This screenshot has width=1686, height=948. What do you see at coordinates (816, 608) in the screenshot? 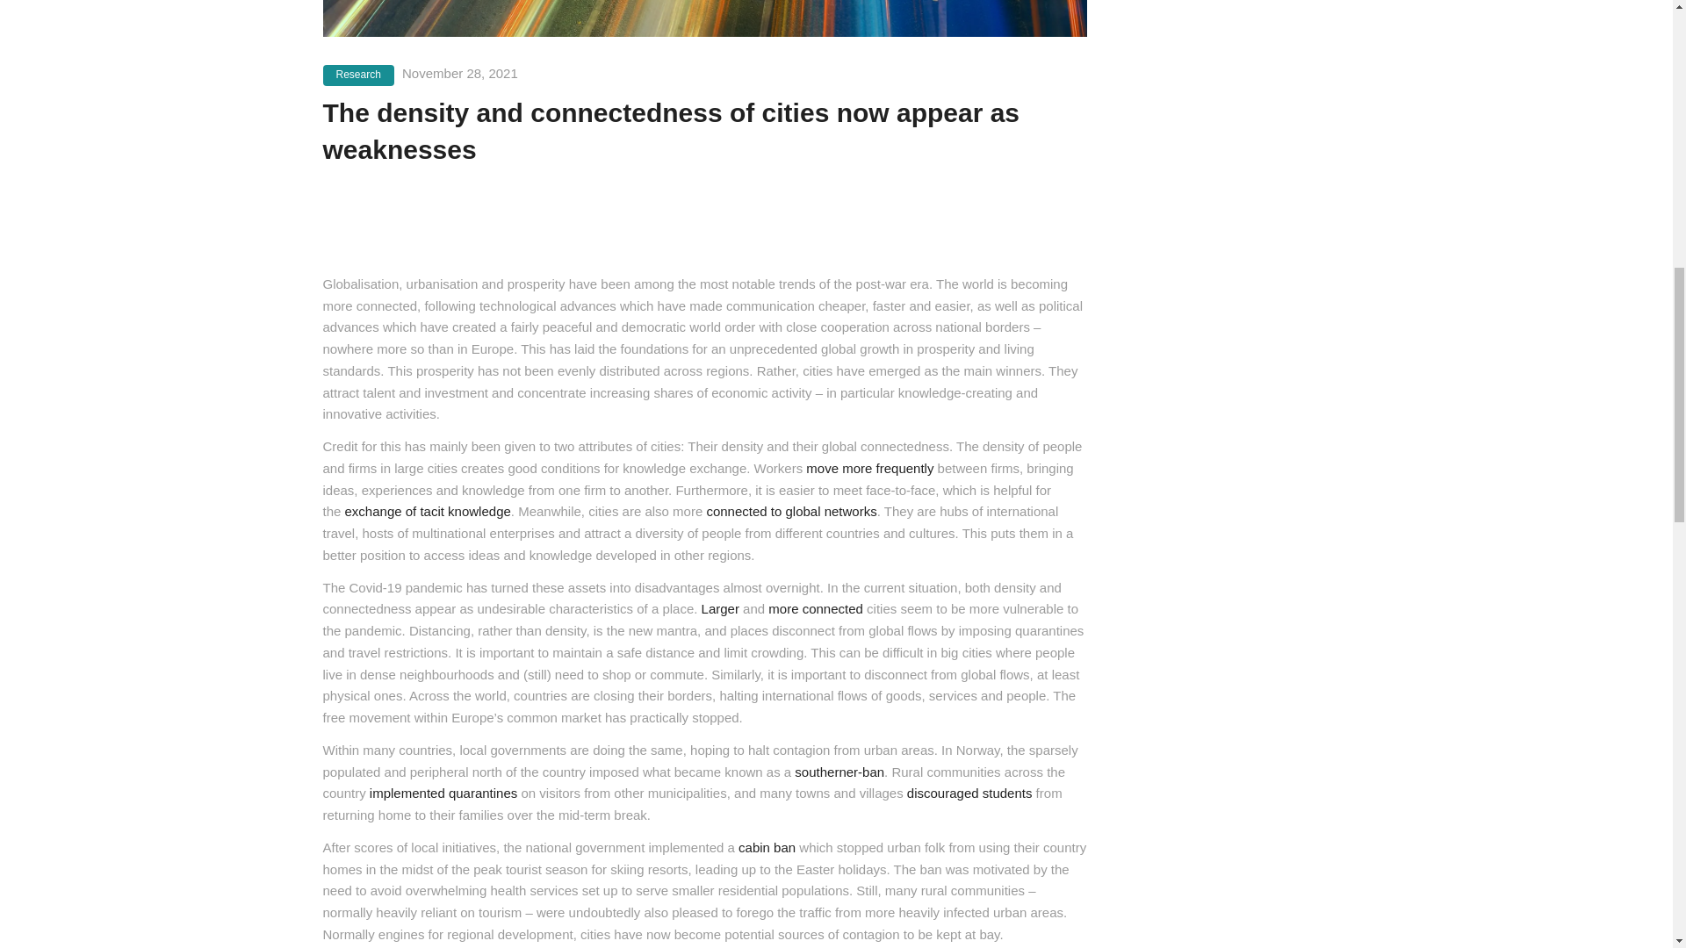
I see `more connected` at bounding box center [816, 608].